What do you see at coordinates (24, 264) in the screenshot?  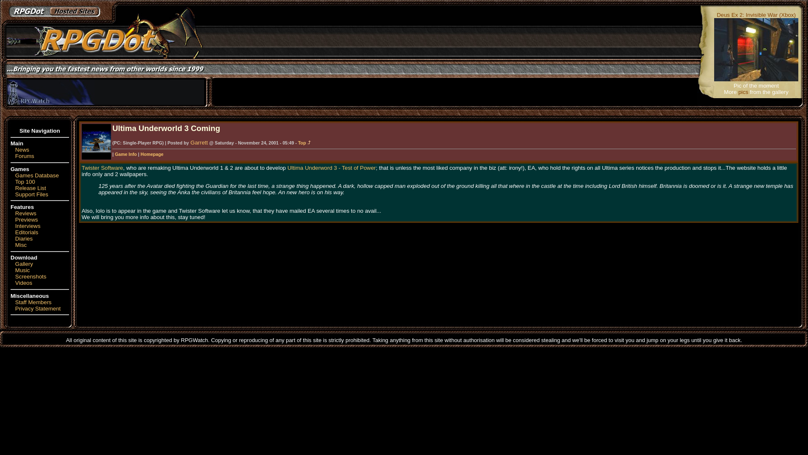 I see `Gallery` at bounding box center [24, 264].